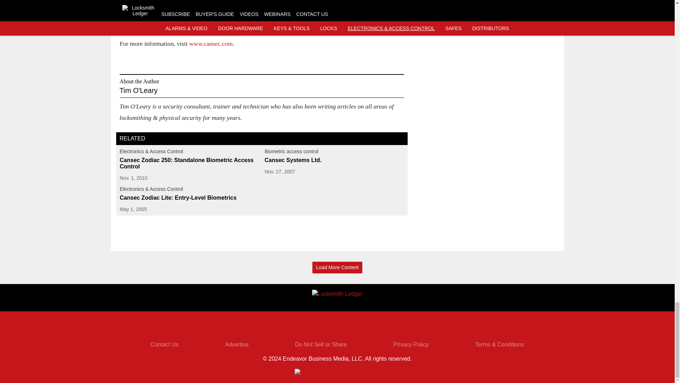 The height and width of the screenshot is (383, 680). I want to click on Biometric access control, so click(334, 152).